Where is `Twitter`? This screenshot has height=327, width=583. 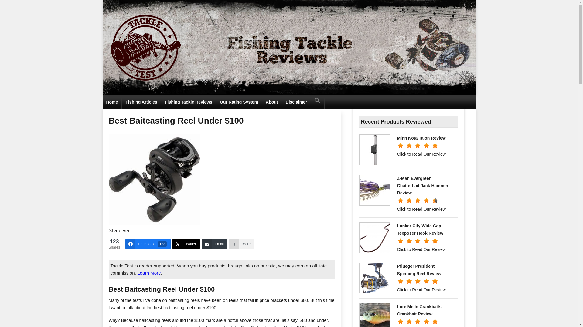
Twitter is located at coordinates (141, 102).